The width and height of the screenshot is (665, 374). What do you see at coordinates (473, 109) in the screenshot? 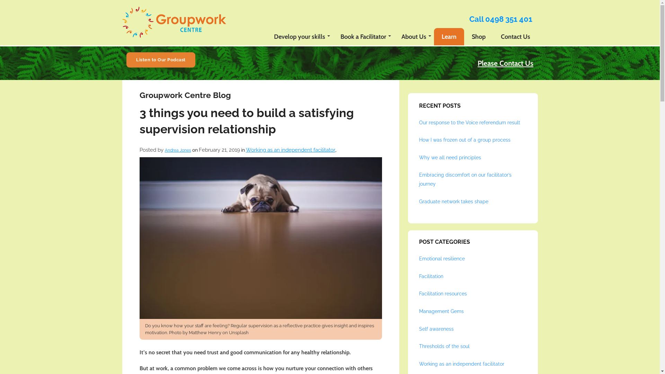
I see `RECENT POSTS` at bounding box center [473, 109].